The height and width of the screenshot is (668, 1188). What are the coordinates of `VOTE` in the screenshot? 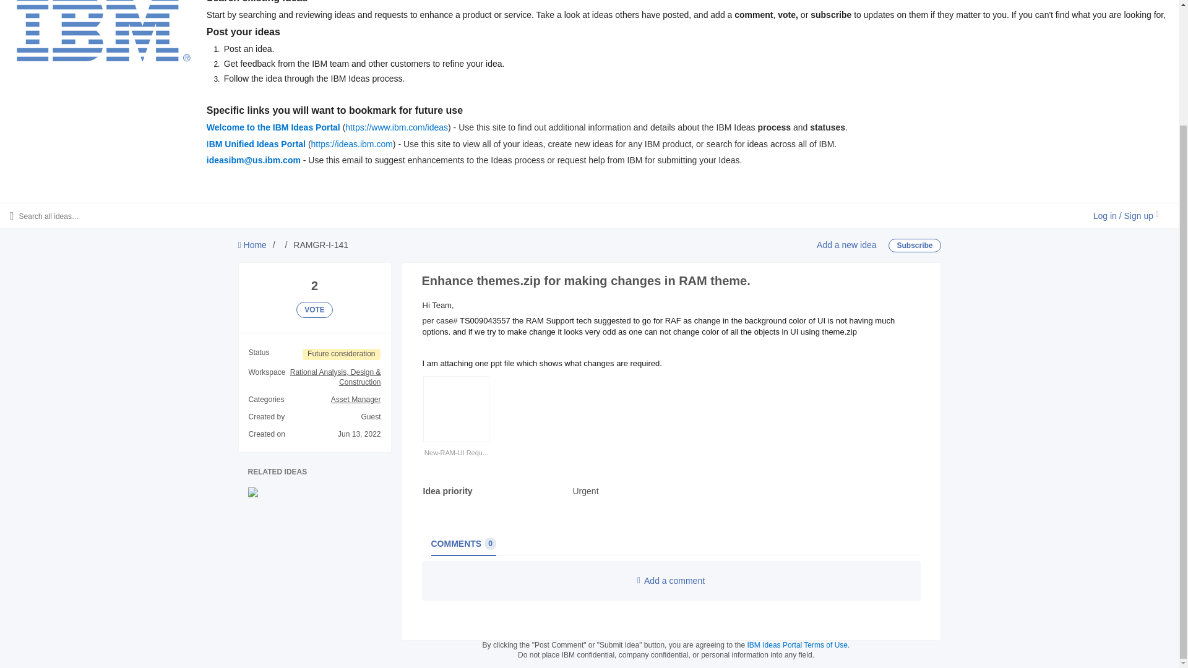 It's located at (671, 580).